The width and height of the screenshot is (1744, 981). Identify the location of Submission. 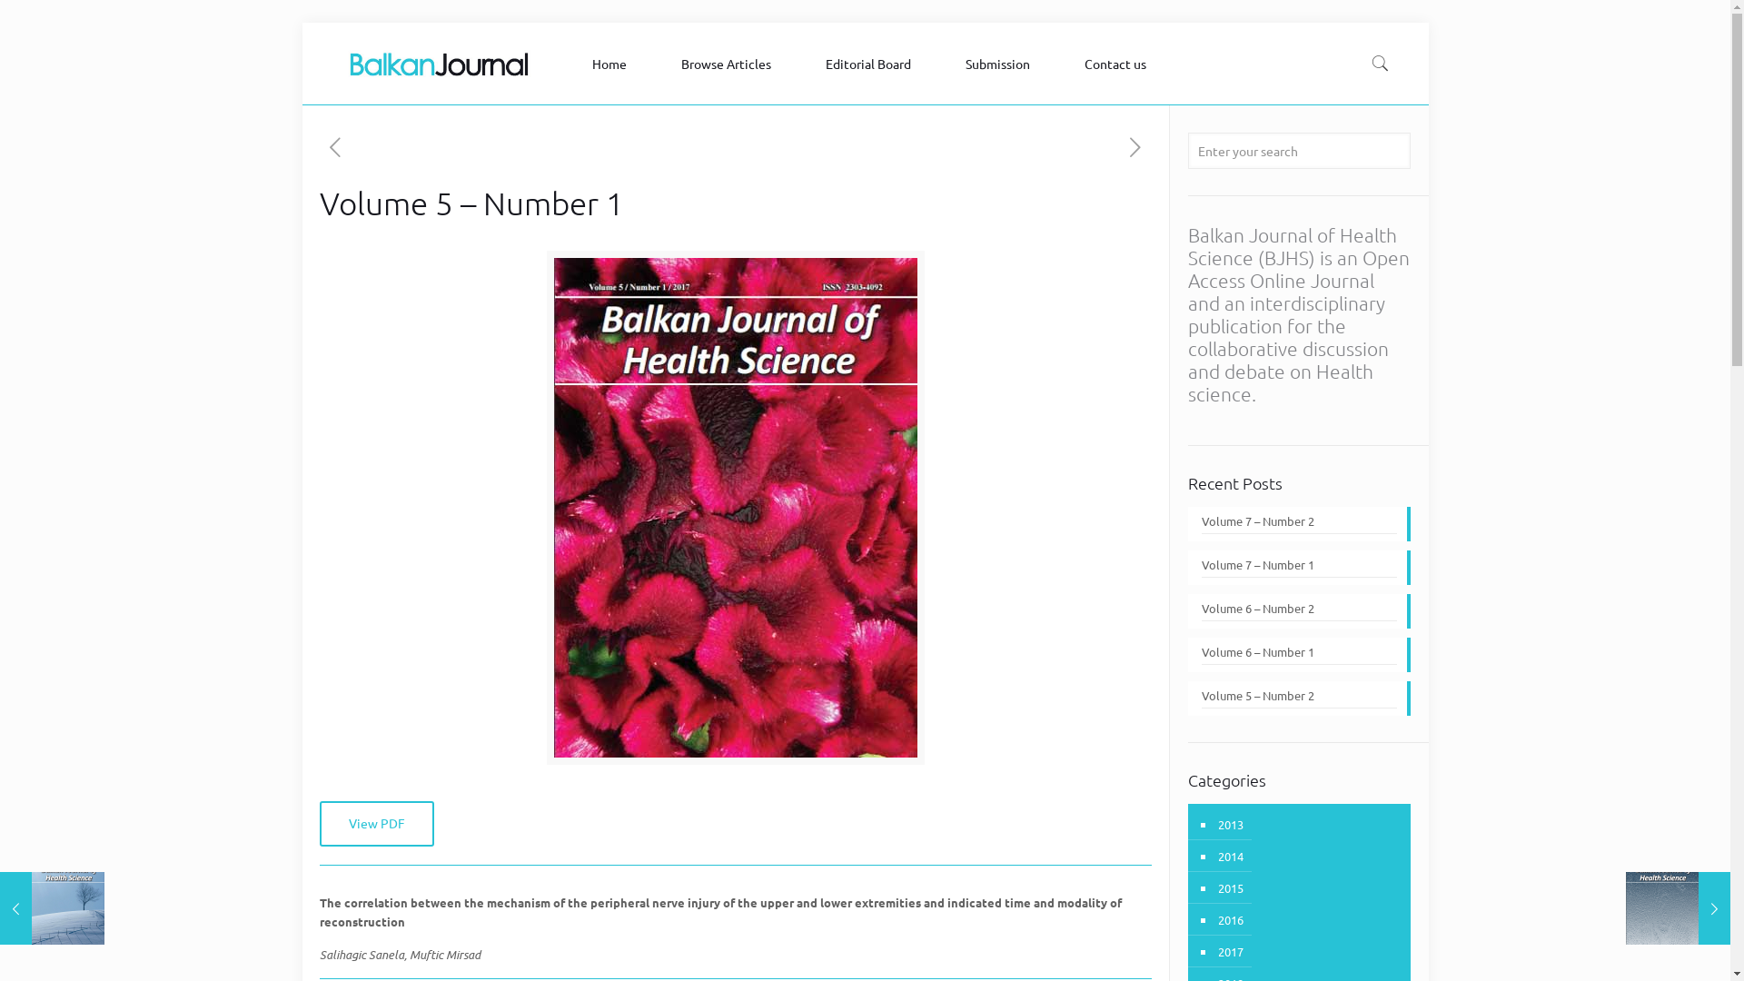
(1003, 64).